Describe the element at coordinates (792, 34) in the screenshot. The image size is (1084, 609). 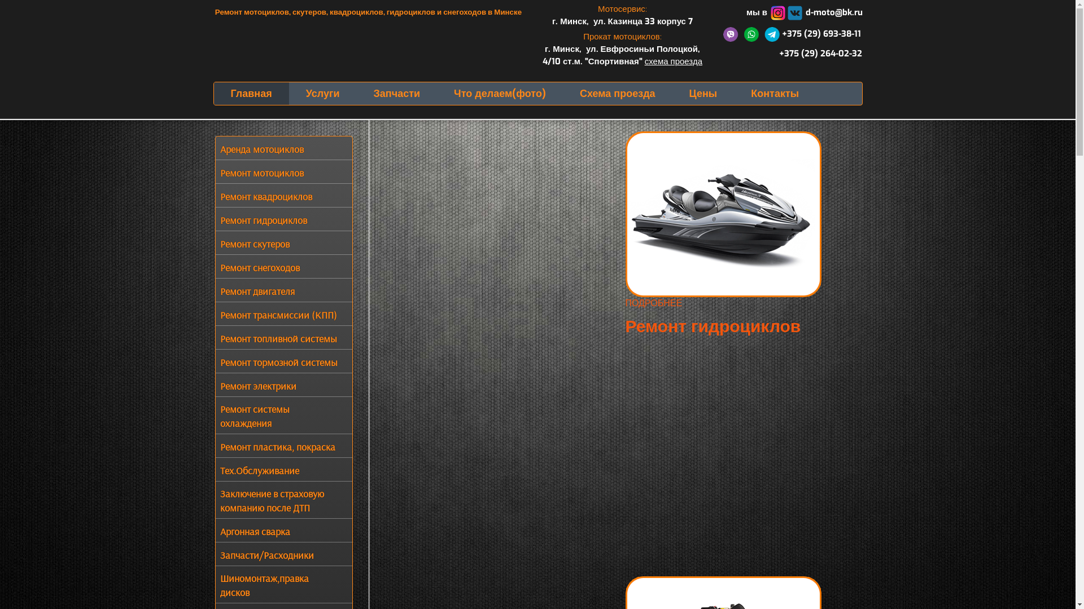
I see ` +375 (29) 693-38-11` at that location.